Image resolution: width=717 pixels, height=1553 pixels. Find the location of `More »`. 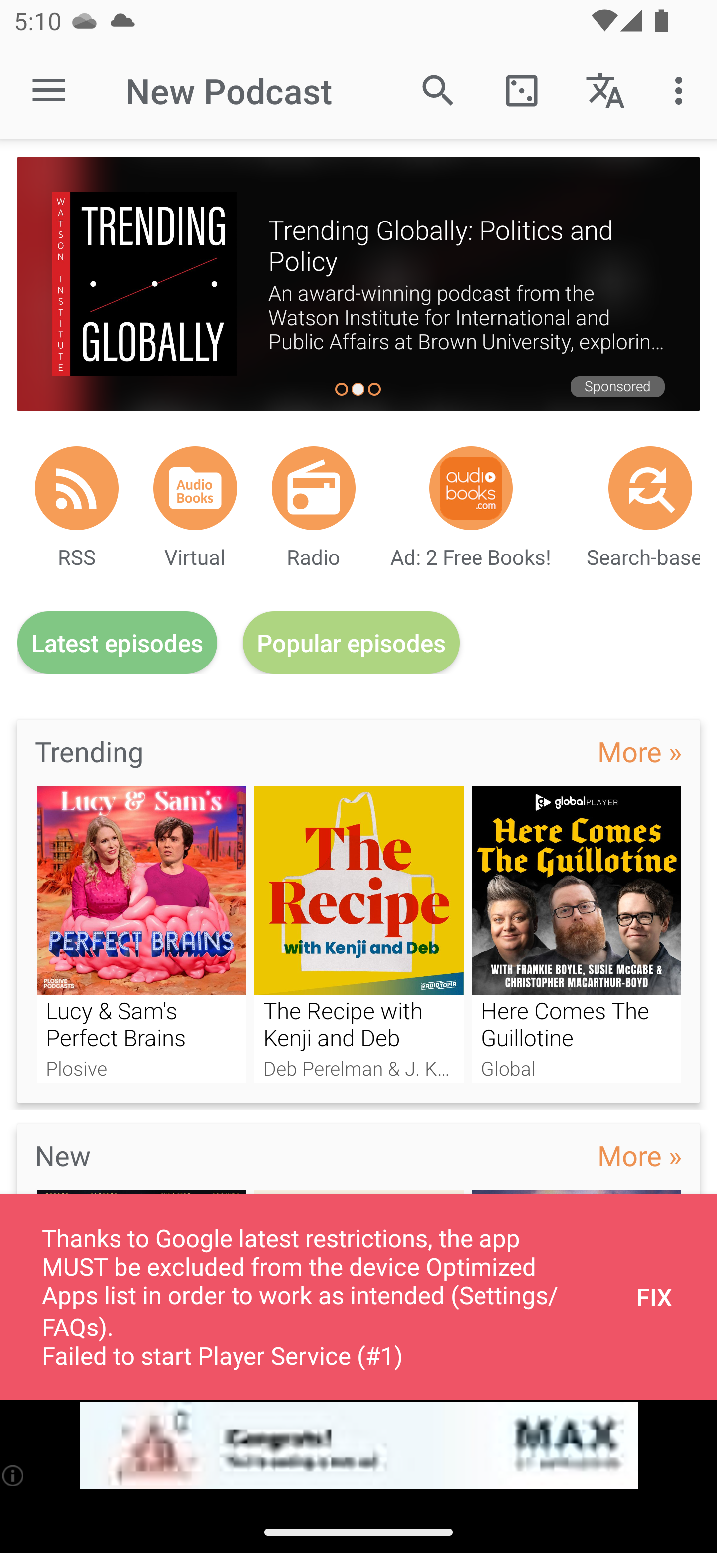

More » is located at coordinates (639, 751).